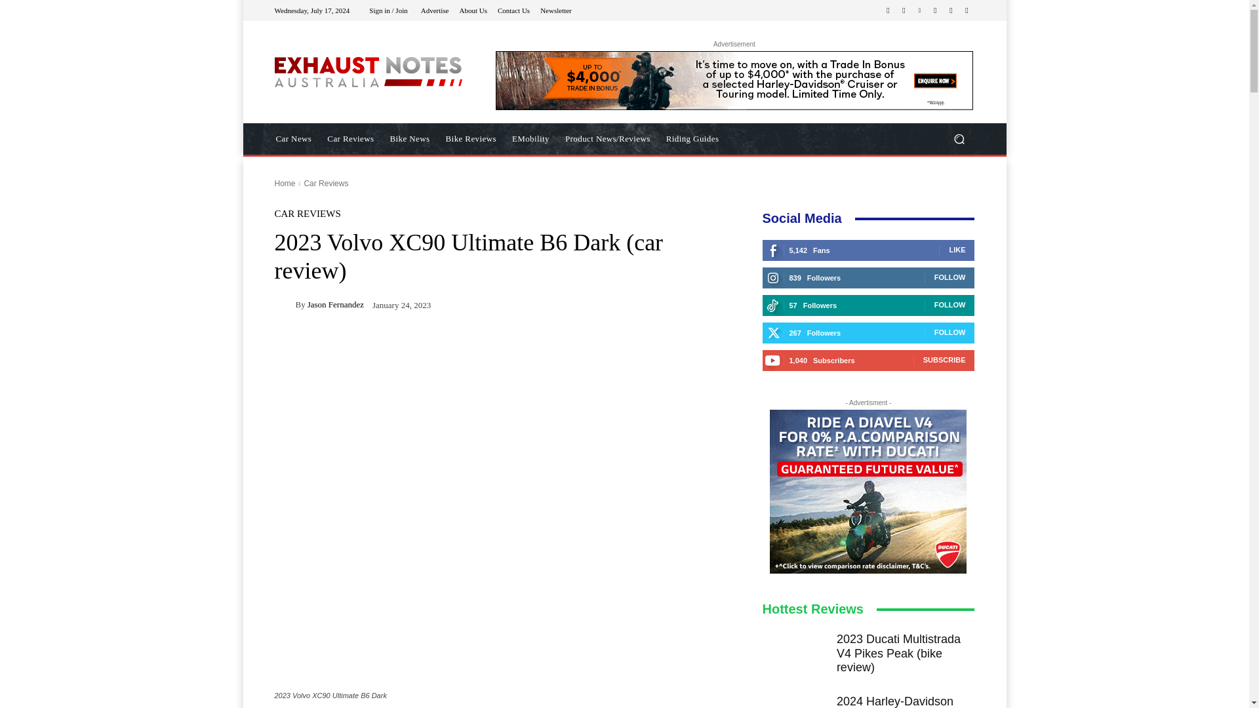 This screenshot has width=1259, height=708. Describe the element at coordinates (435, 9) in the screenshot. I see `Advertise` at that location.